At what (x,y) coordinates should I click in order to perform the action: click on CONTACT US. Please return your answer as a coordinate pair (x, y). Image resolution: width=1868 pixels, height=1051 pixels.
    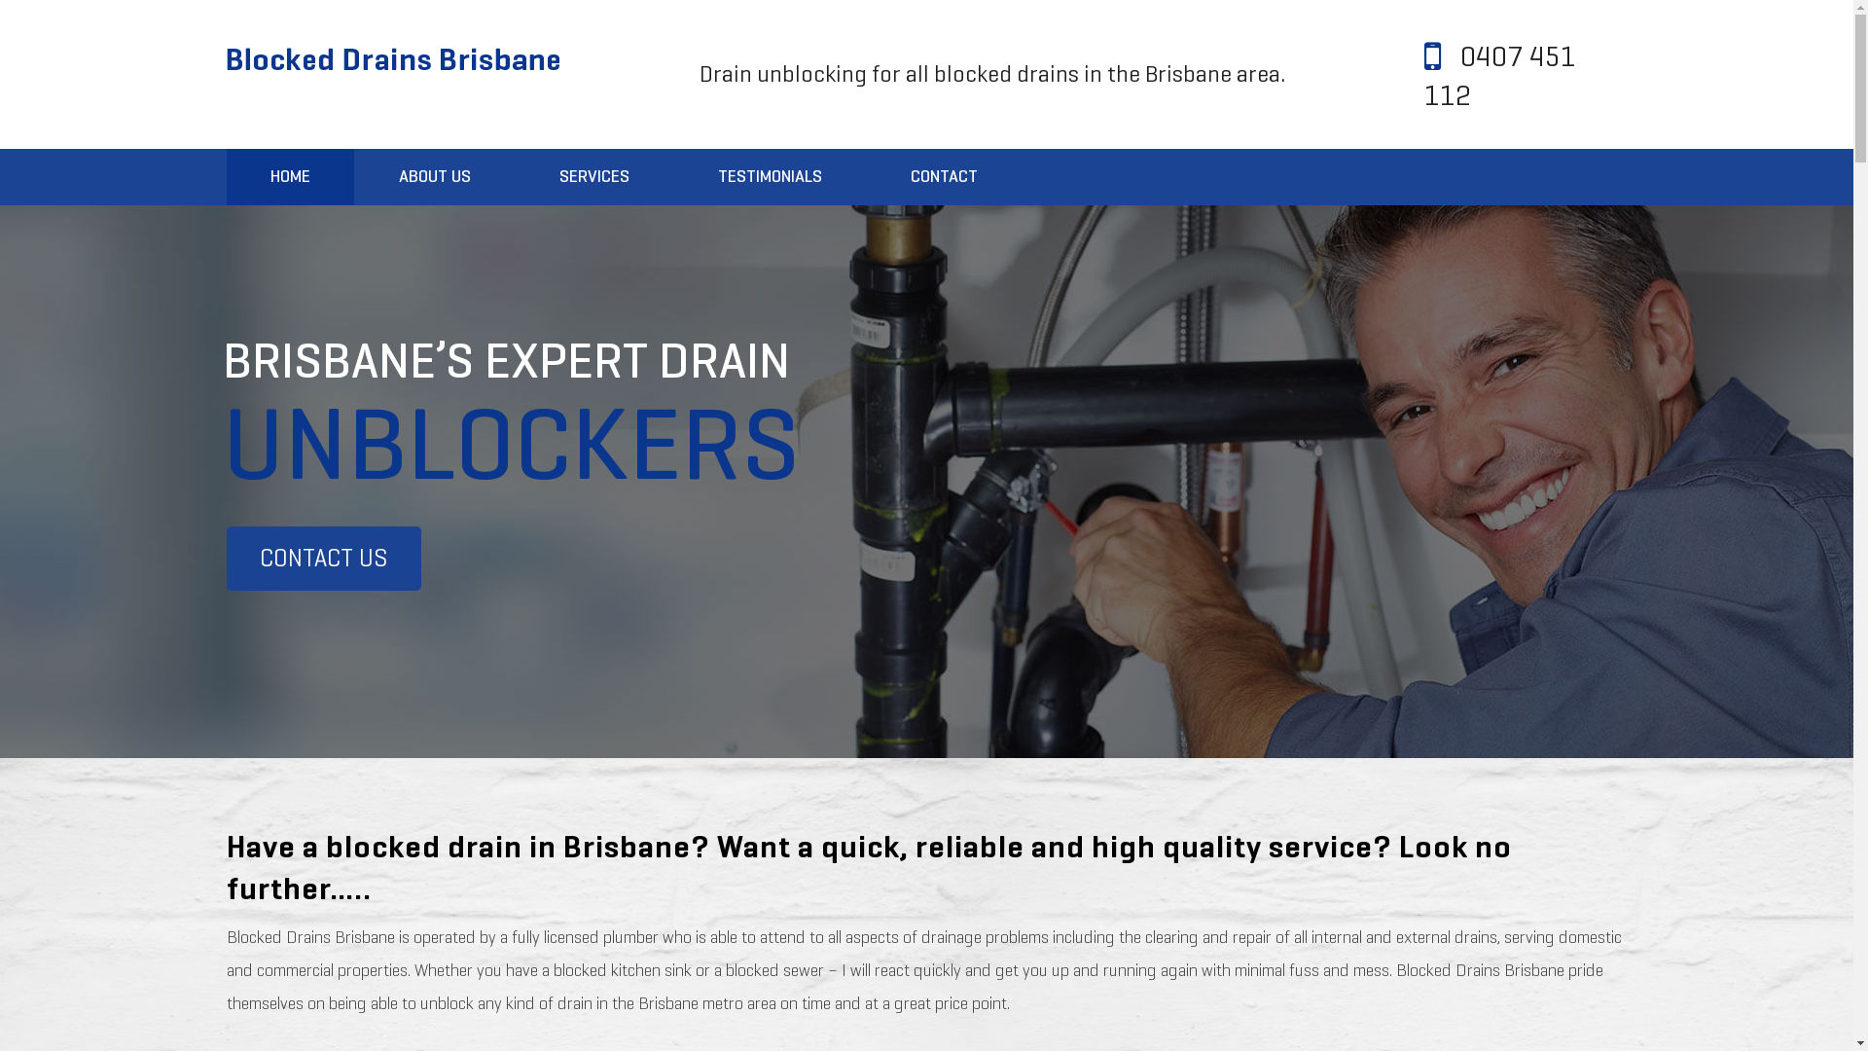
    Looking at the image, I should click on (323, 559).